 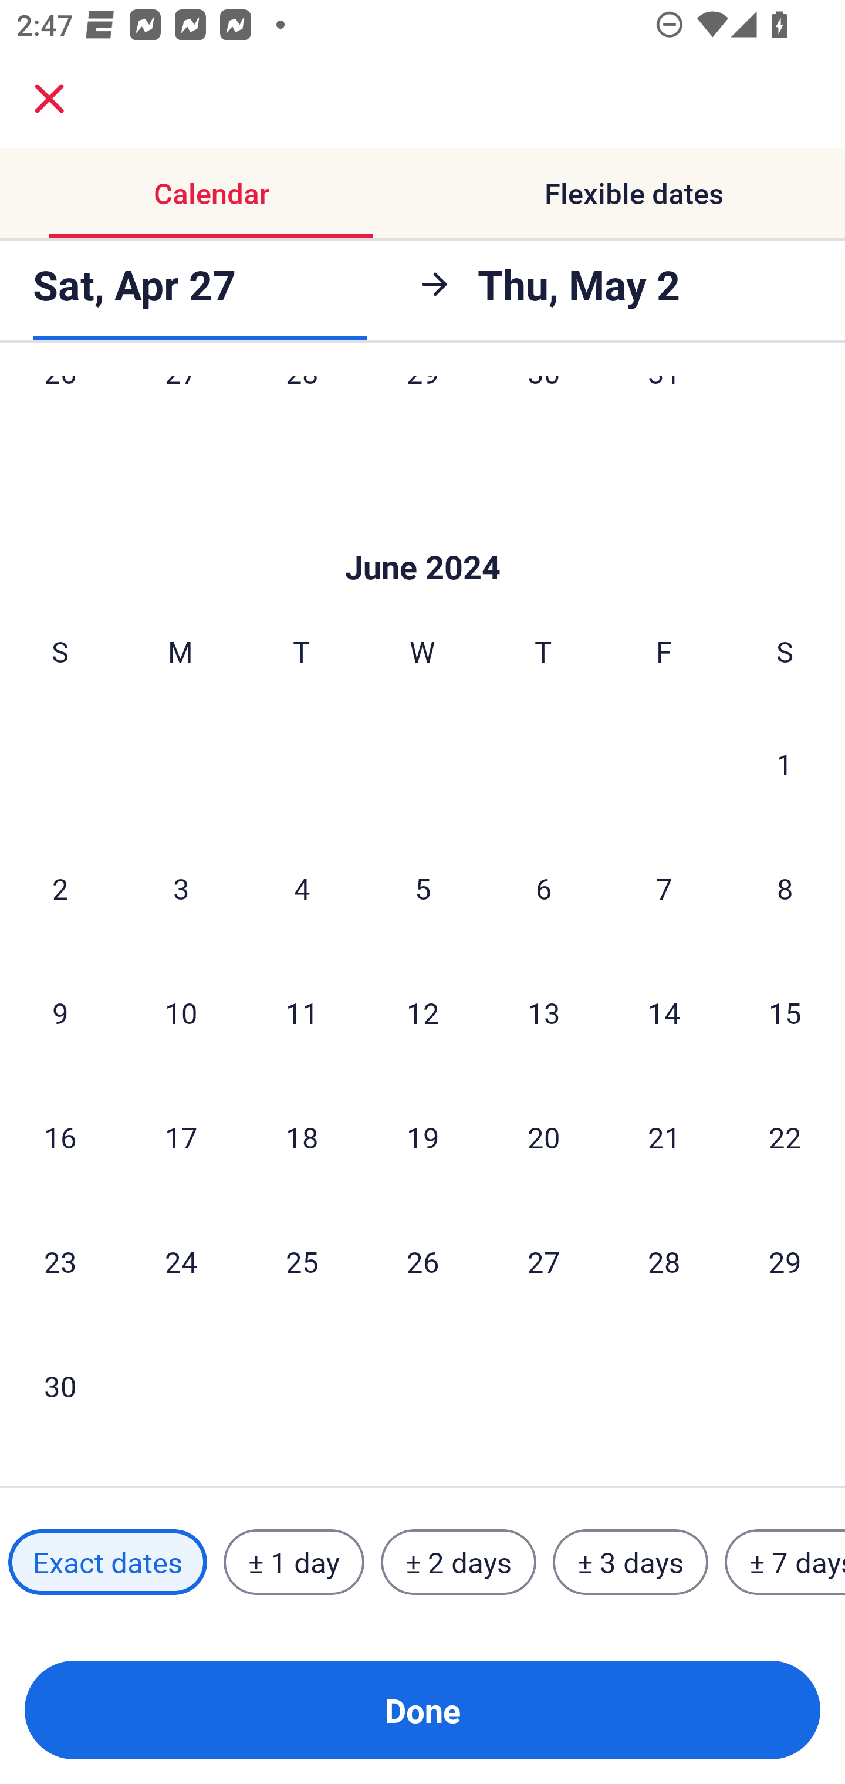 What do you see at coordinates (181, 1261) in the screenshot?
I see `24 Monday, June 24, 2024` at bounding box center [181, 1261].